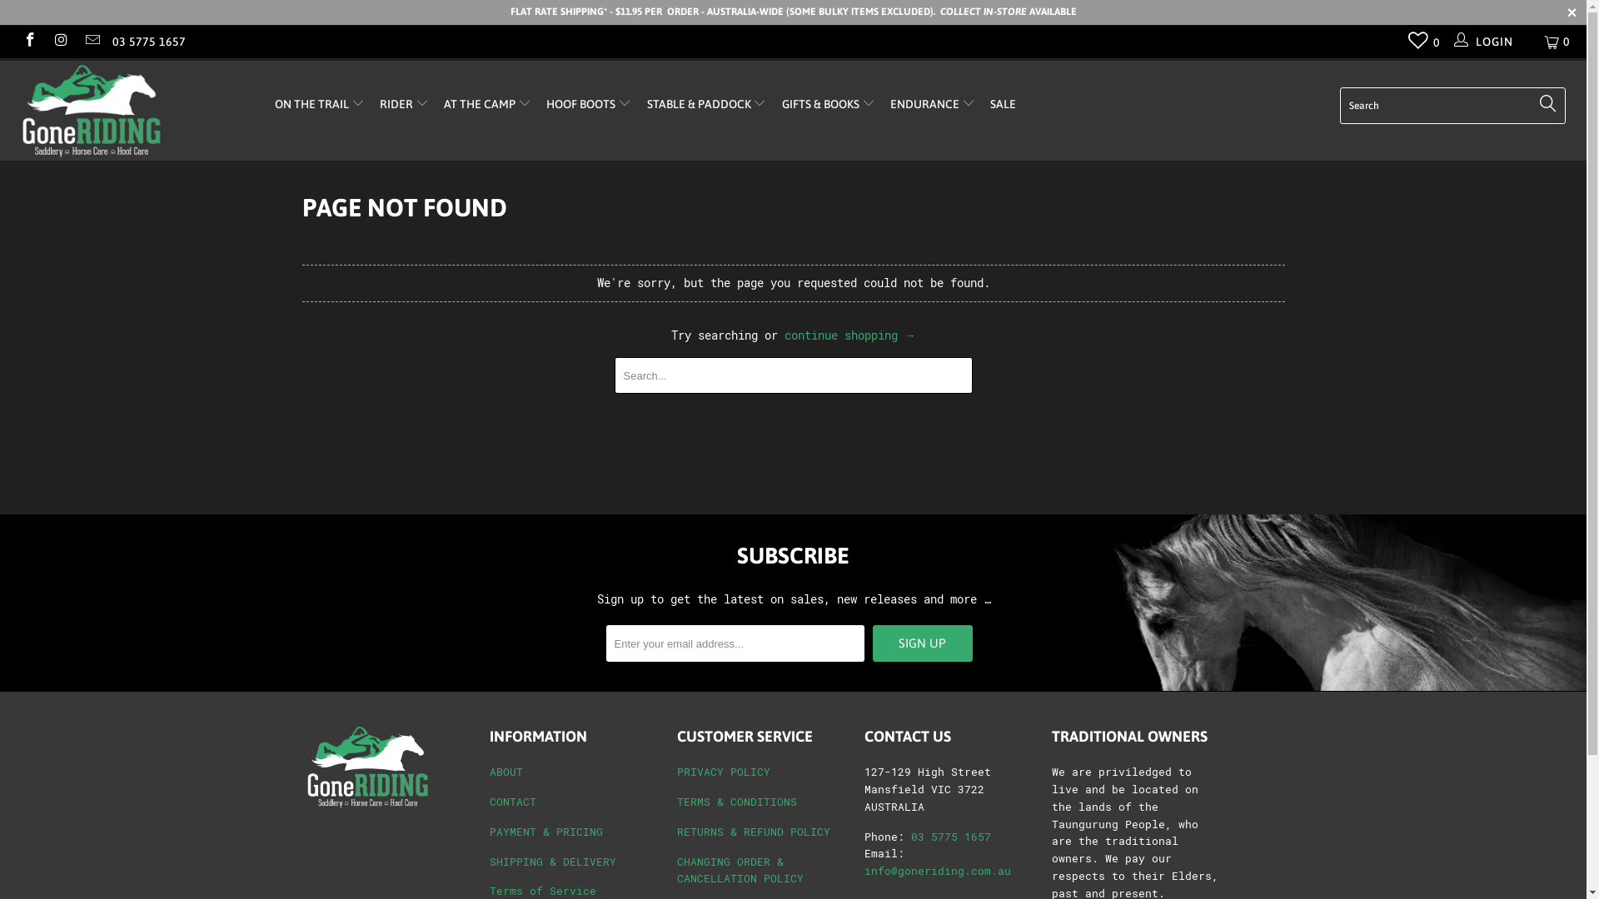  I want to click on SHIPPING & DELIVERY, so click(553, 862).